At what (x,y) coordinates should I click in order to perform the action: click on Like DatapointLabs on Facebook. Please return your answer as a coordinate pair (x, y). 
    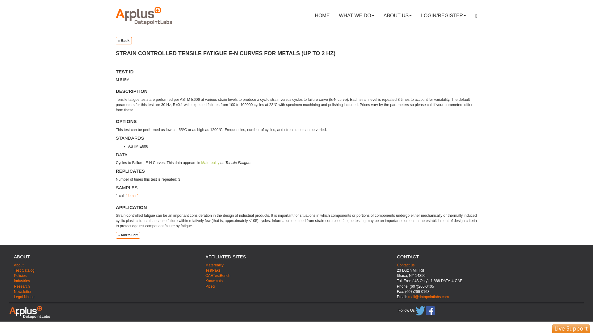
    Looking at the image, I should click on (430, 310).